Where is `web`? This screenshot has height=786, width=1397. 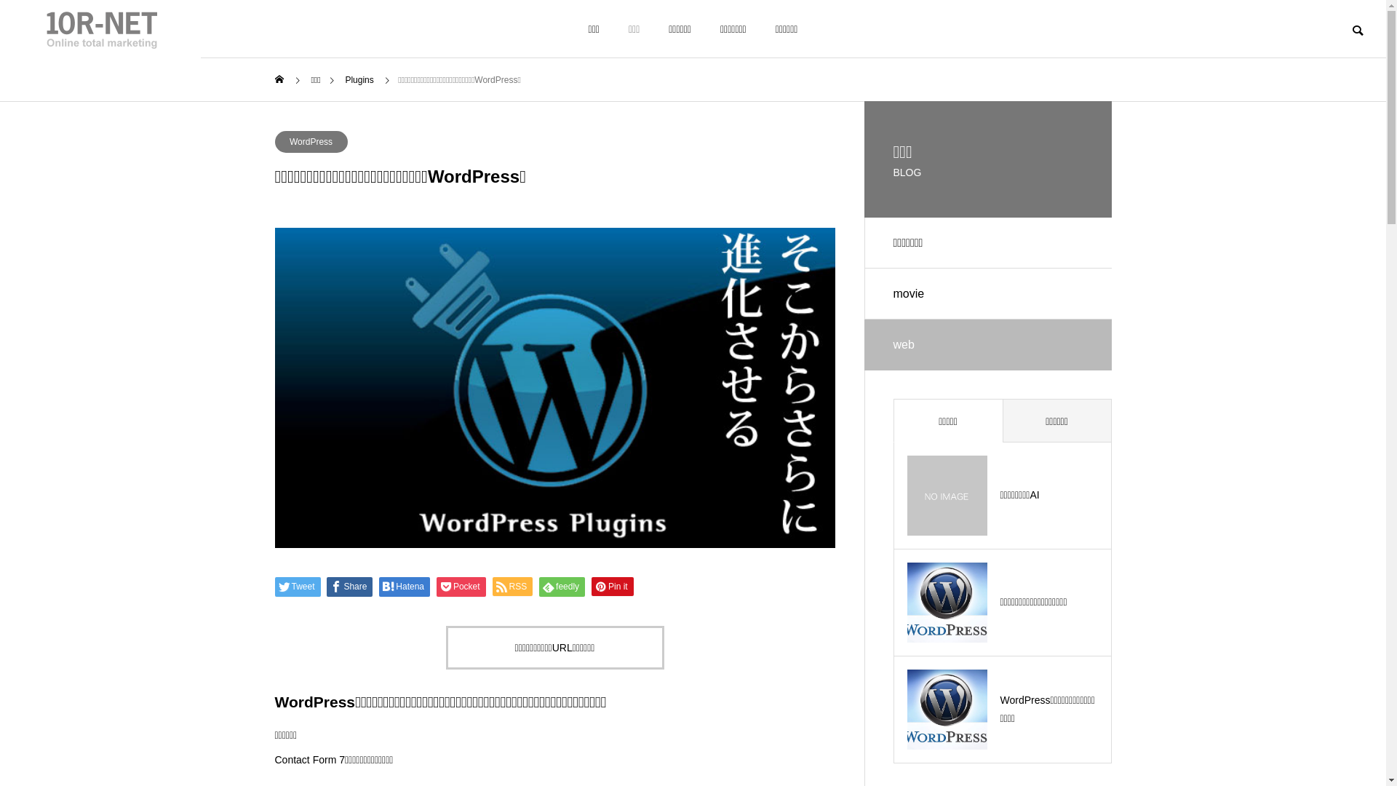
web is located at coordinates (988, 345).